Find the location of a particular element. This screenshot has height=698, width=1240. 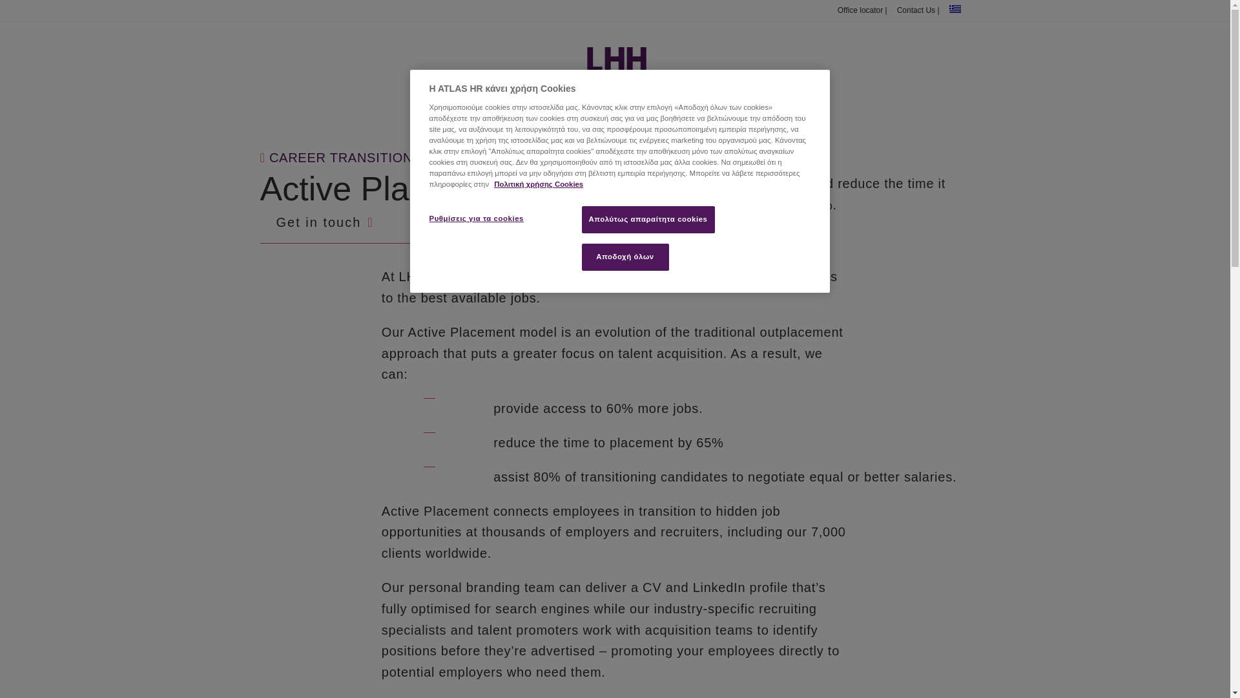

Our services is located at coordinates (448, 119).